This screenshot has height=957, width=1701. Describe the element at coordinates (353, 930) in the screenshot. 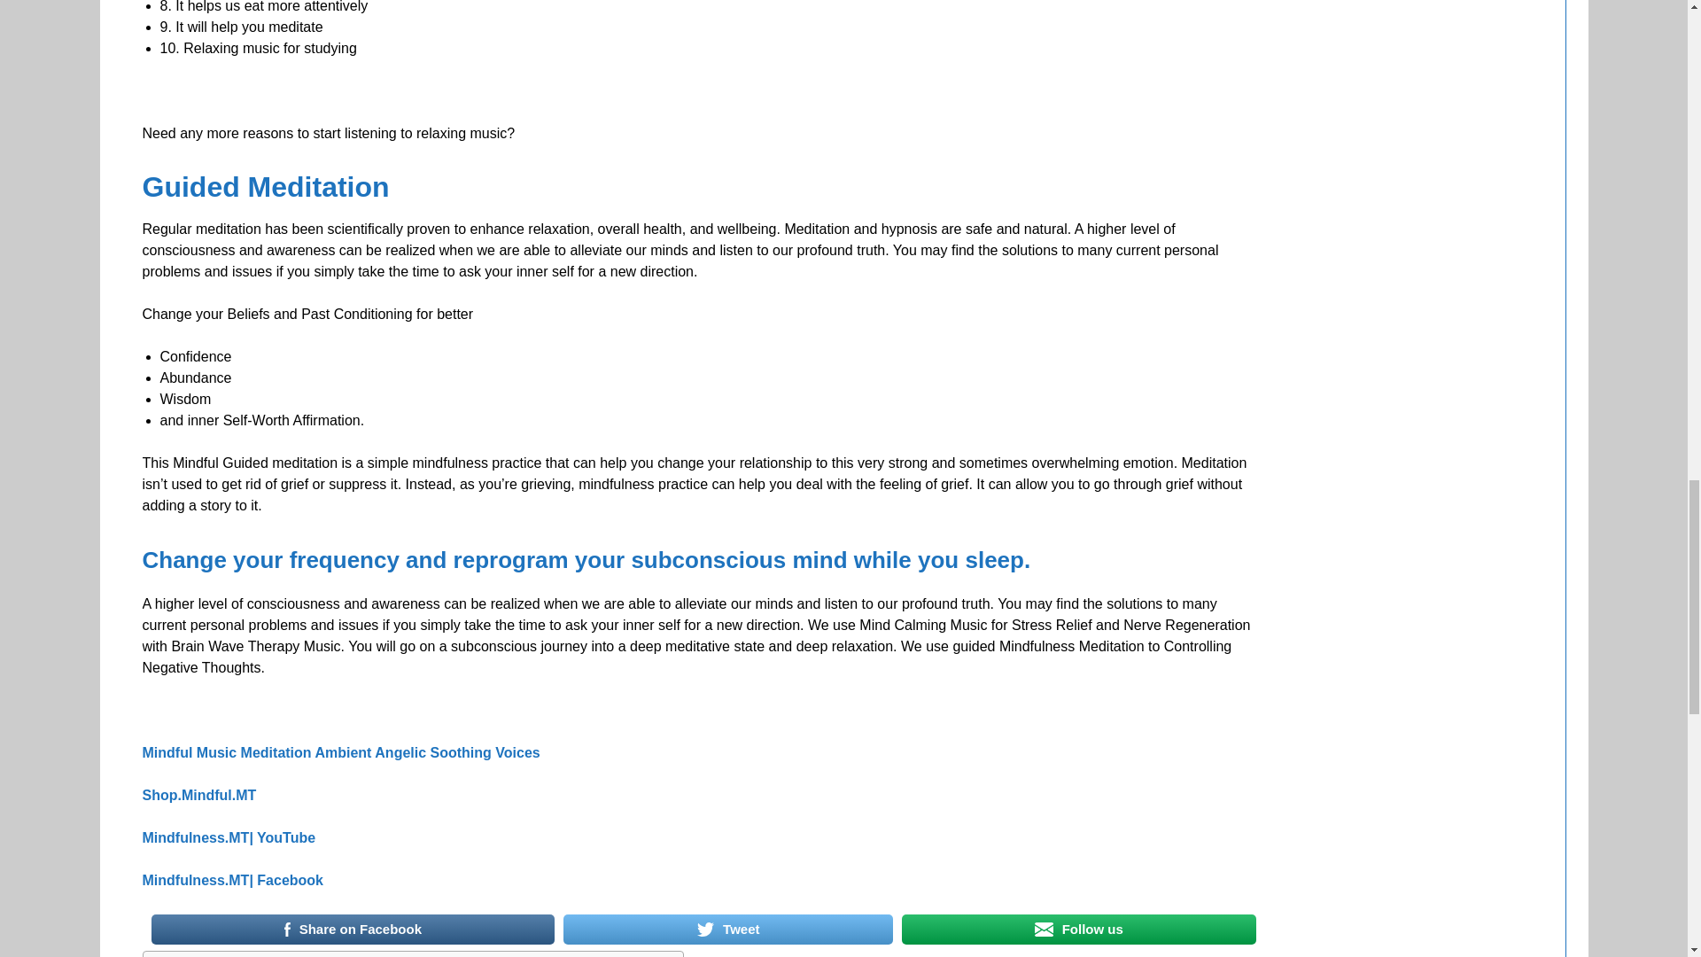

I see `Share on Facebook` at that location.